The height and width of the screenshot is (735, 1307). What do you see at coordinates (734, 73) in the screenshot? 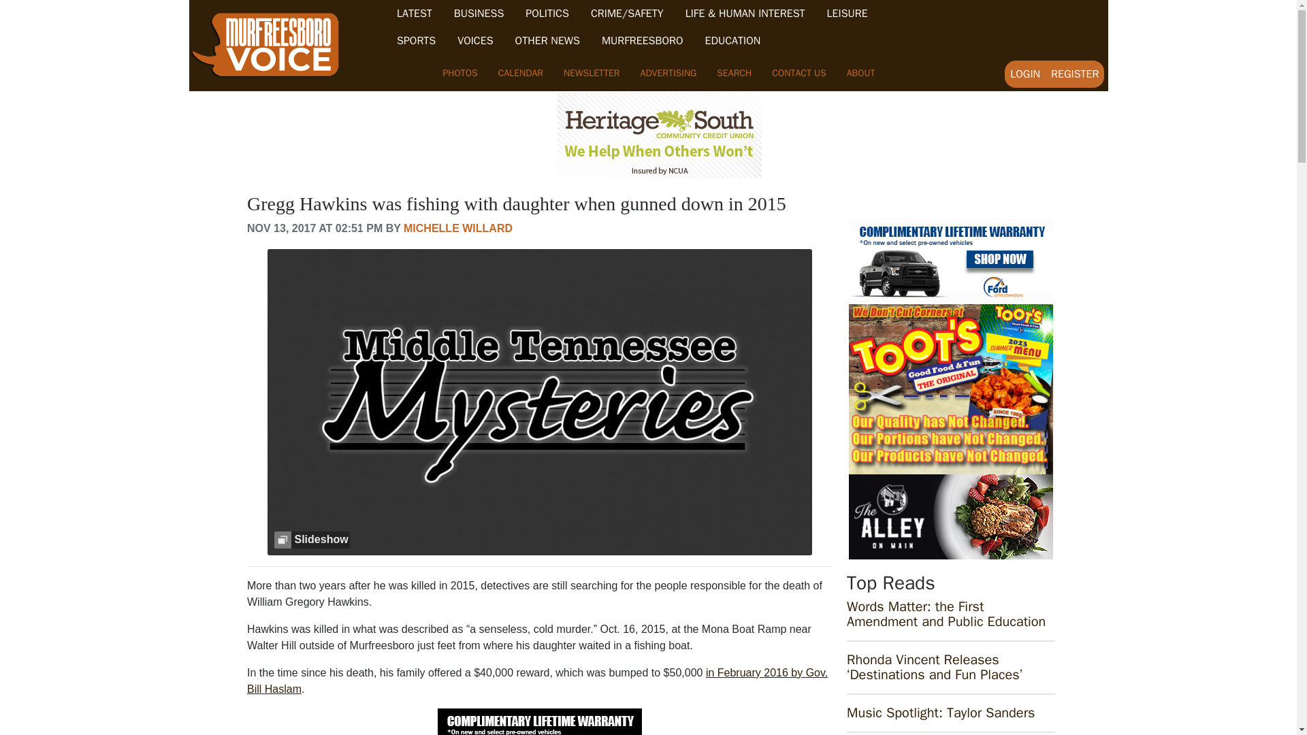
I see `SEARCH` at bounding box center [734, 73].